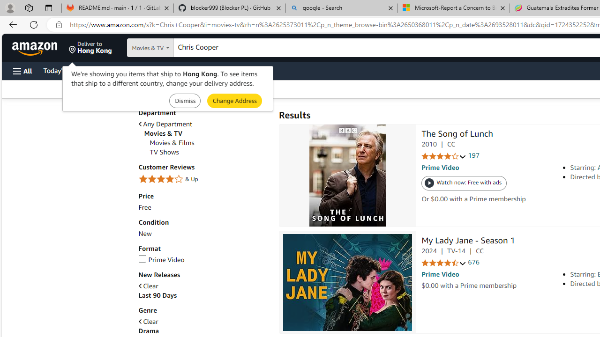 The height and width of the screenshot is (337, 600). I want to click on Skip to main content, so click(40, 47).